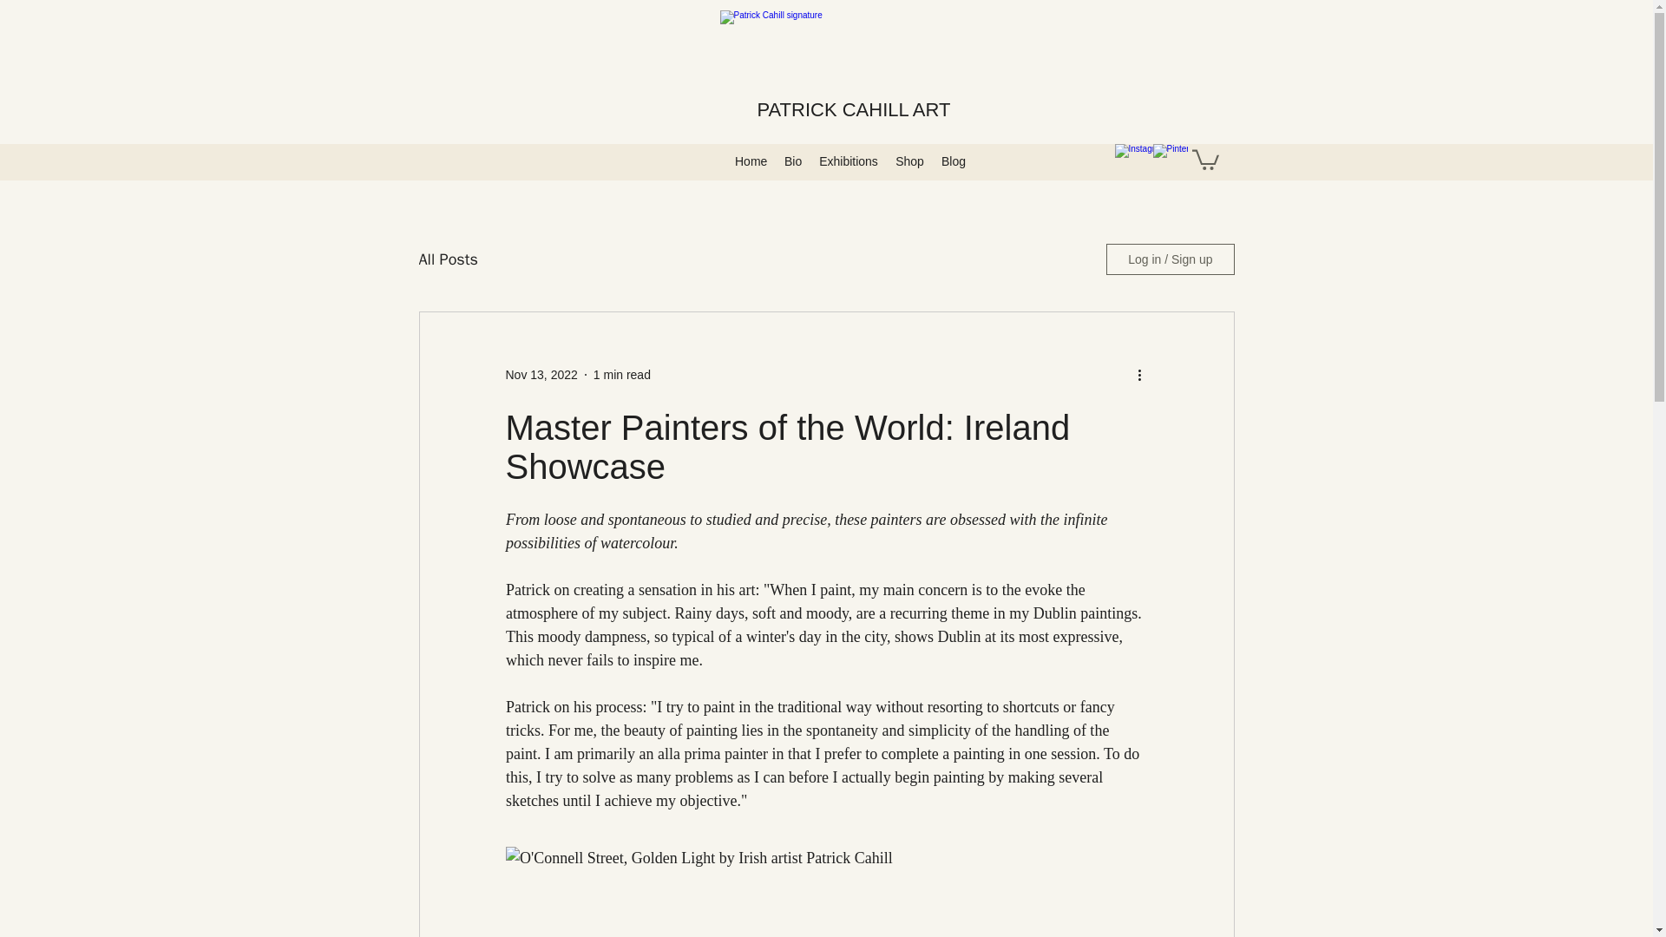  Describe the element at coordinates (954, 161) in the screenshot. I see `Blog` at that location.